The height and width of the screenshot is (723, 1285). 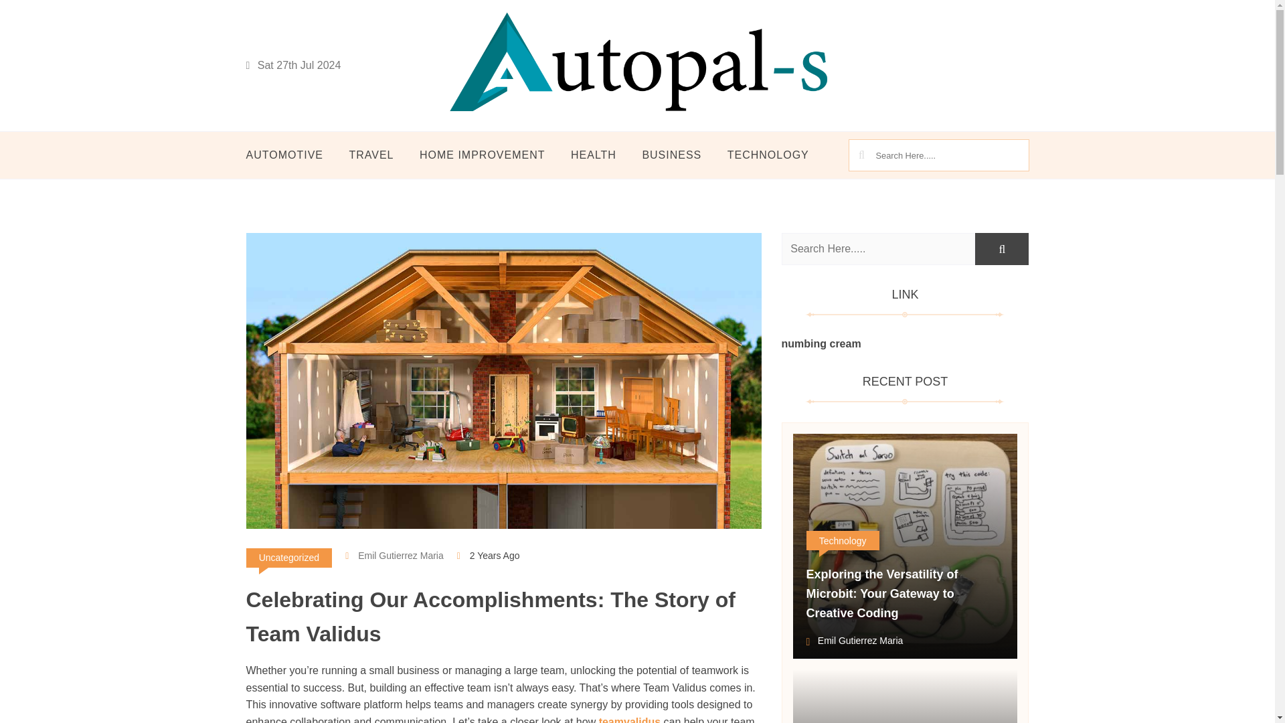 I want to click on TECHNOLOGY, so click(x=768, y=155).